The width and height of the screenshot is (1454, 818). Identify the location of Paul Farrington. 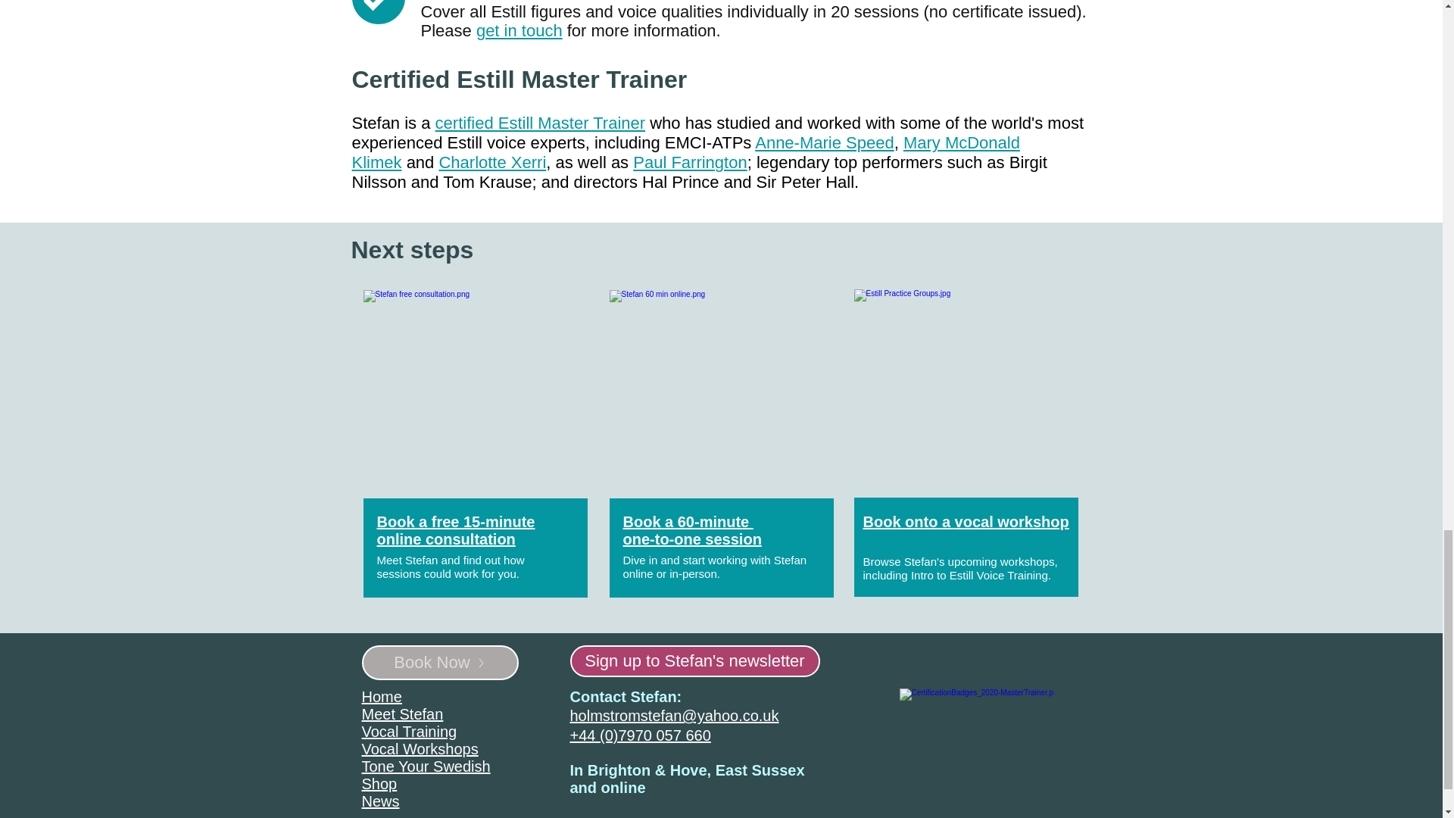
(689, 162).